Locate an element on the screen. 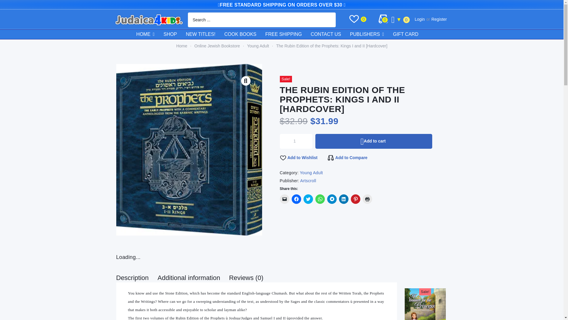 The height and width of the screenshot is (320, 568). Click to email a link to a friend is located at coordinates (285, 199).